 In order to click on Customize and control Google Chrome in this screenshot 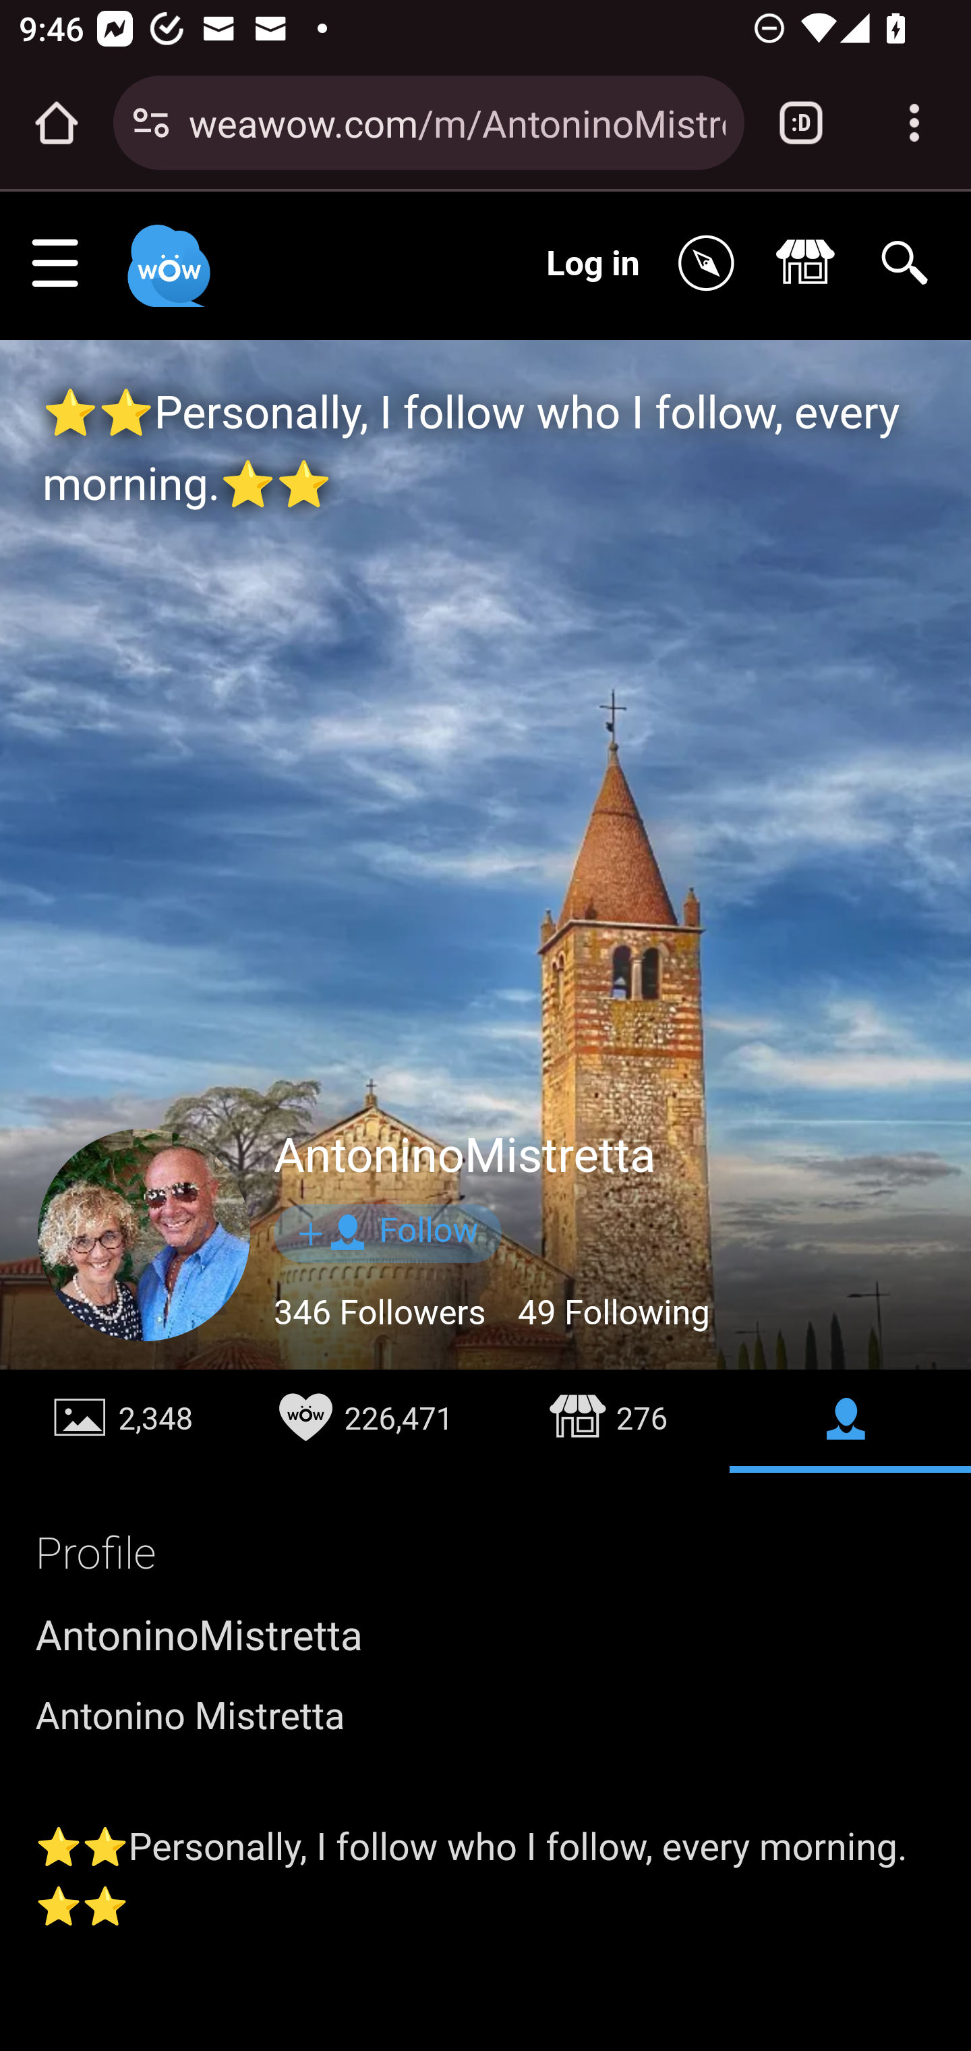, I will do `click(914, 123)`.